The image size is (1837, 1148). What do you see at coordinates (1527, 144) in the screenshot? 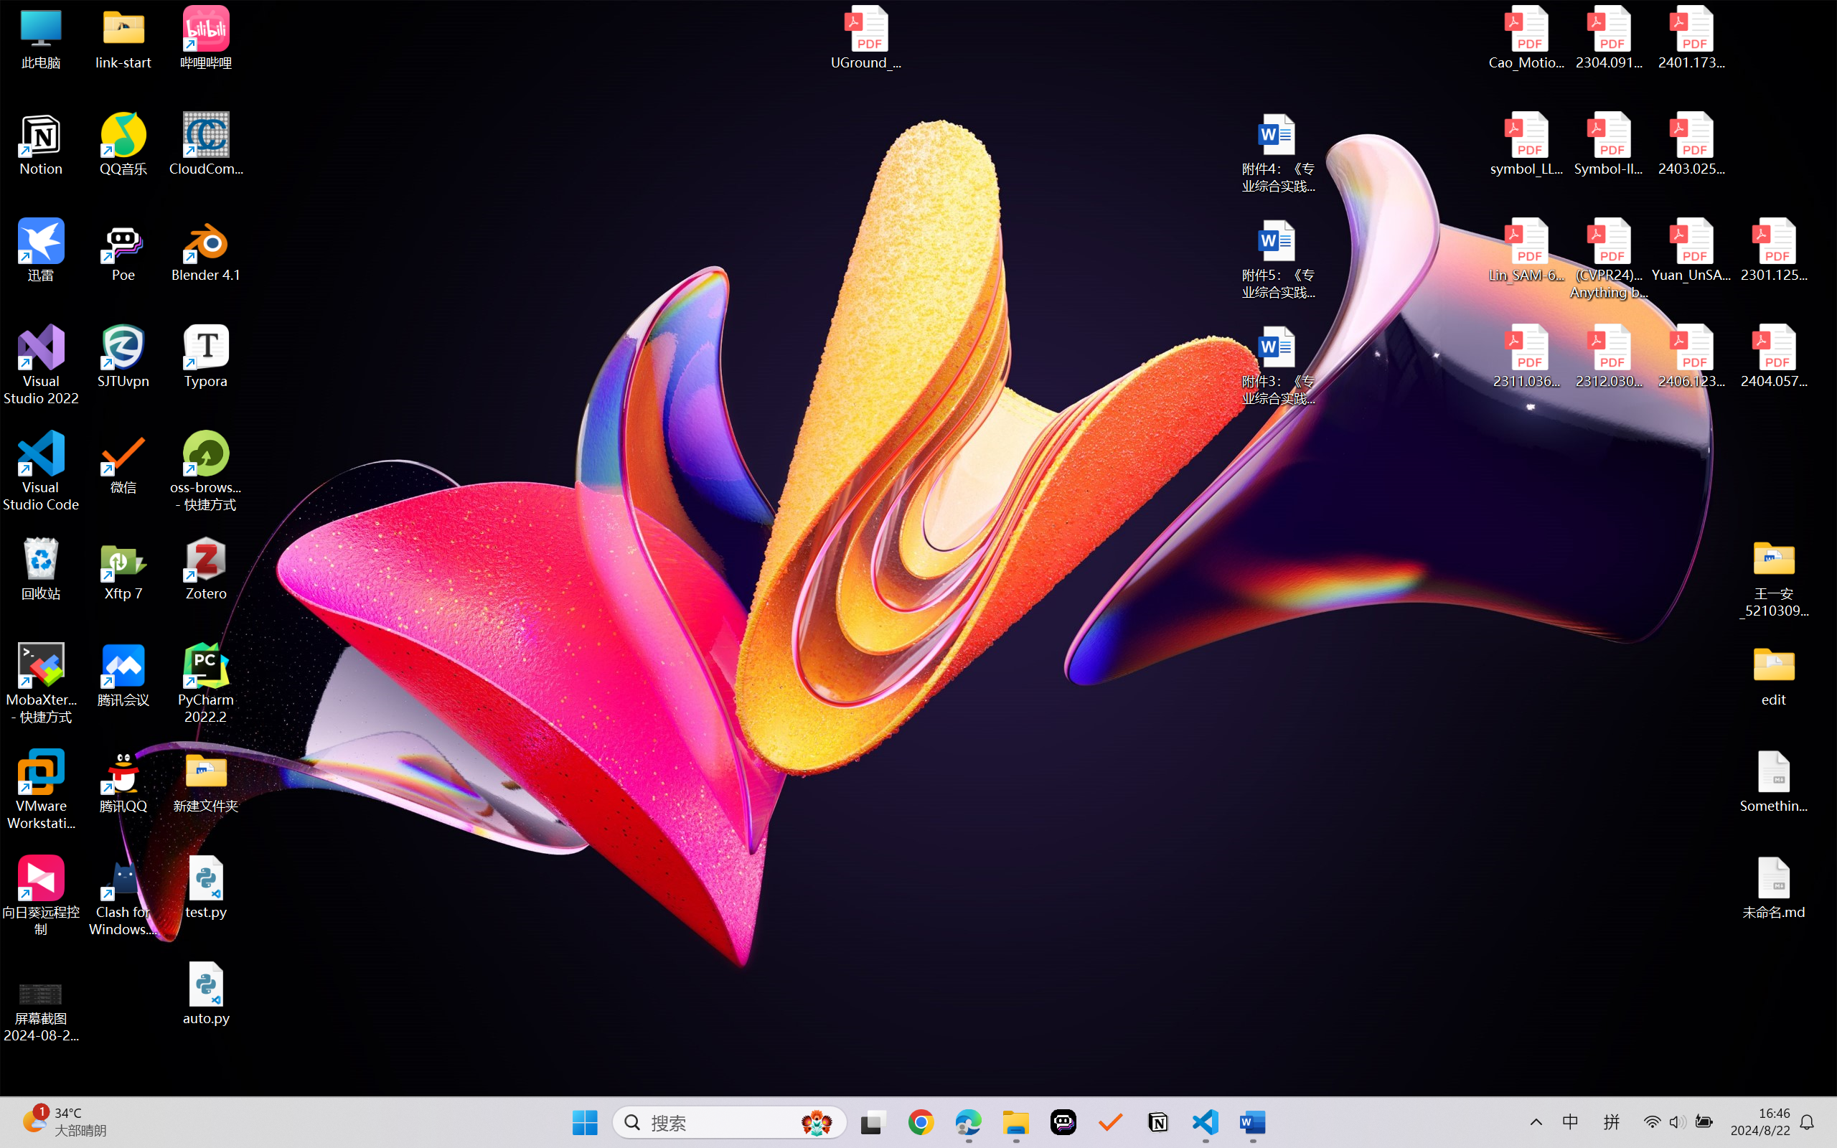
I see `symbol_LLM.pdf` at bounding box center [1527, 144].